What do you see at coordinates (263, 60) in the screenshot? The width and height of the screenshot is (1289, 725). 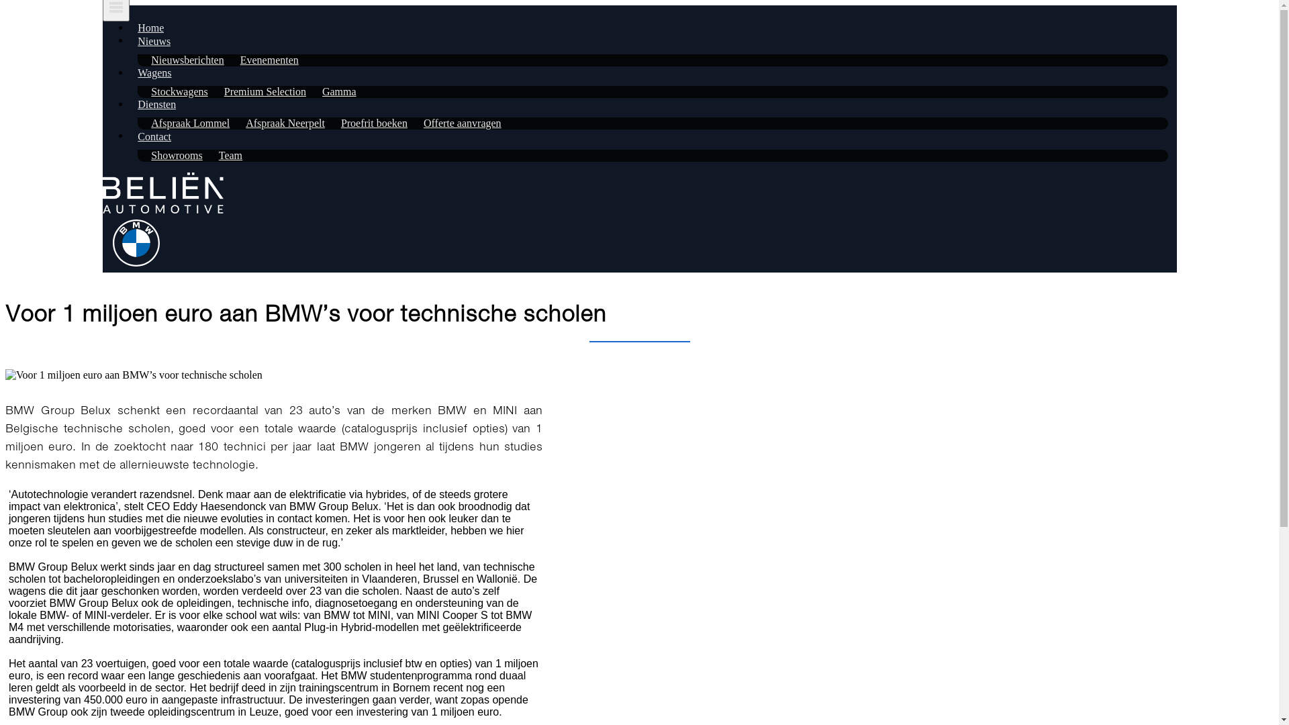 I see `Evenementen` at bounding box center [263, 60].